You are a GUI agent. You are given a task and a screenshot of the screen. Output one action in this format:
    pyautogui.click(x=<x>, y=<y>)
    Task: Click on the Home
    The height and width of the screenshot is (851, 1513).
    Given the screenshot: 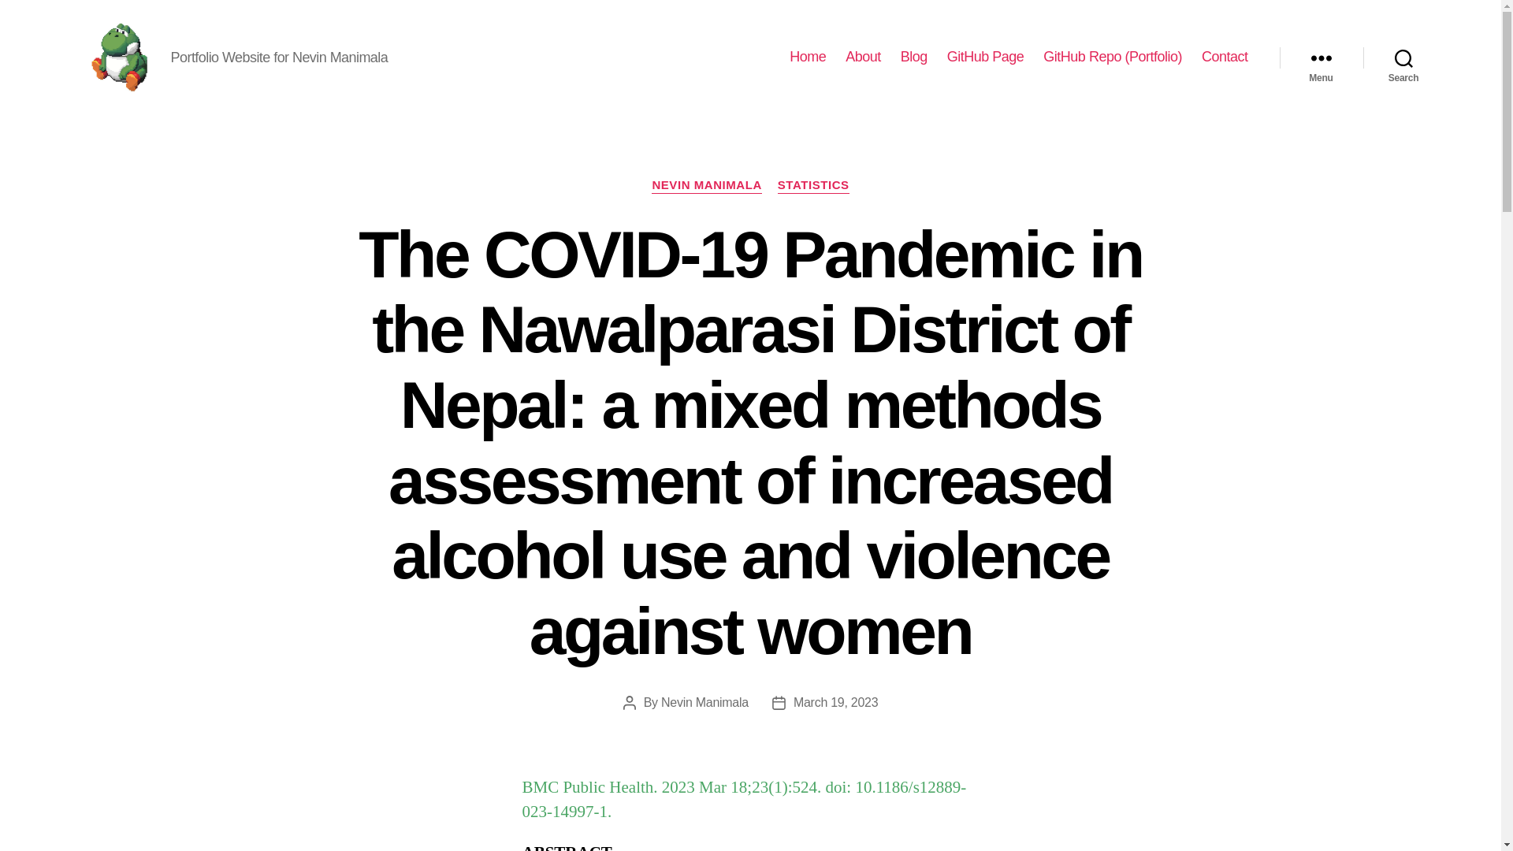 What is the action you would take?
    pyautogui.click(x=808, y=57)
    